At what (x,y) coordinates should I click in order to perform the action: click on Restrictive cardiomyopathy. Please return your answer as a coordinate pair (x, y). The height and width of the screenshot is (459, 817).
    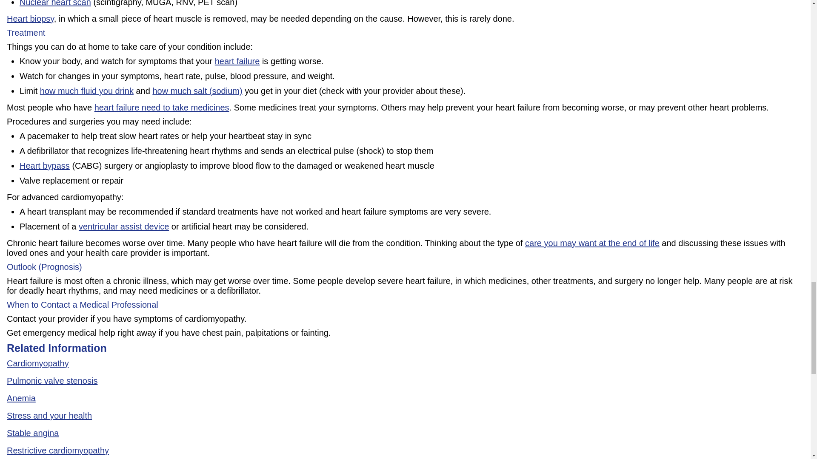
    Looking at the image, I should click on (57, 450).